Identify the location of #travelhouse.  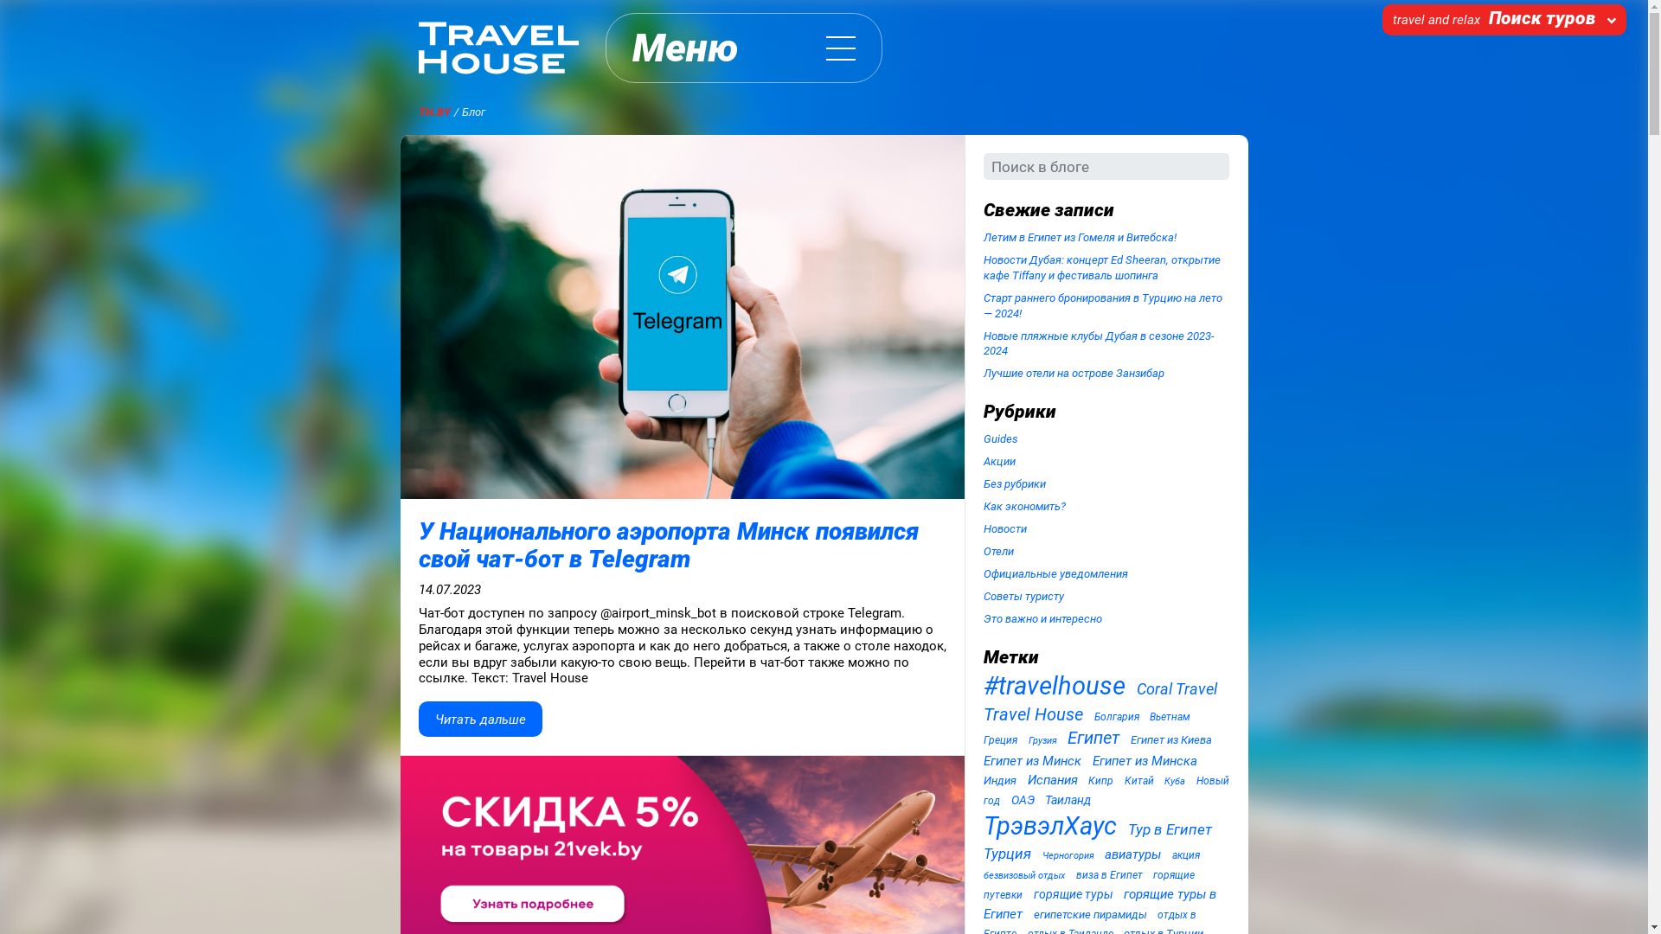
(1055, 686).